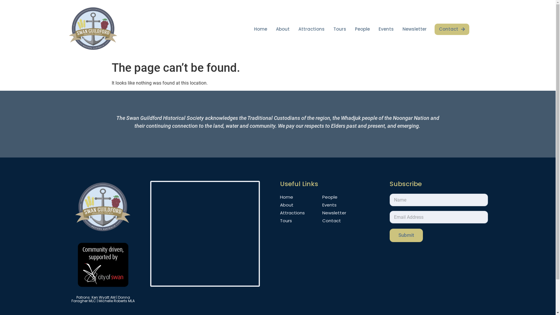  What do you see at coordinates (334, 205) in the screenshot?
I see `Events` at bounding box center [334, 205].